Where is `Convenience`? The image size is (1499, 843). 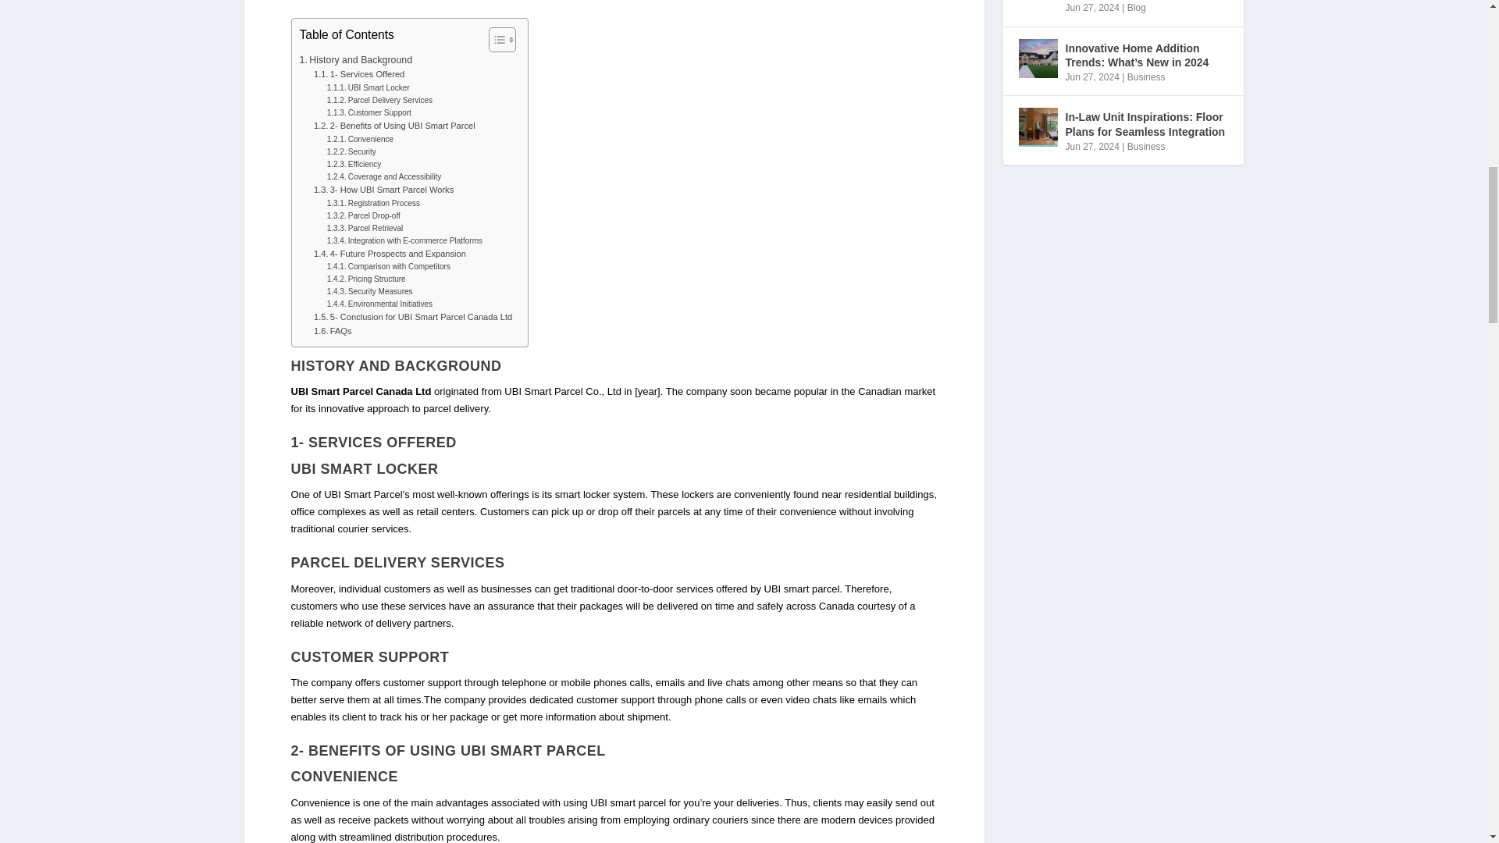
Convenience is located at coordinates (359, 139).